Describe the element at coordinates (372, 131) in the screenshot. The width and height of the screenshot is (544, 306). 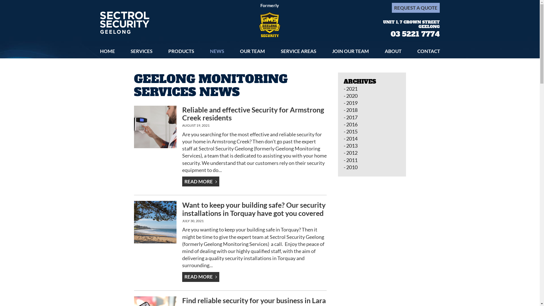
I see `2015` at that location.